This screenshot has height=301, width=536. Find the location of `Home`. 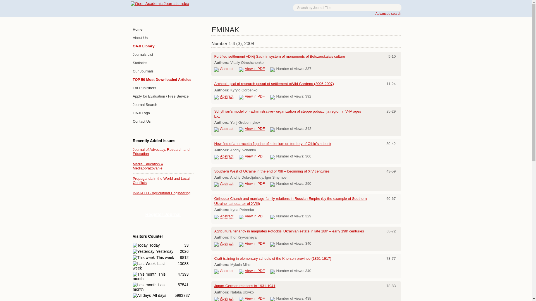

Home is located at coordinates (163, 30).